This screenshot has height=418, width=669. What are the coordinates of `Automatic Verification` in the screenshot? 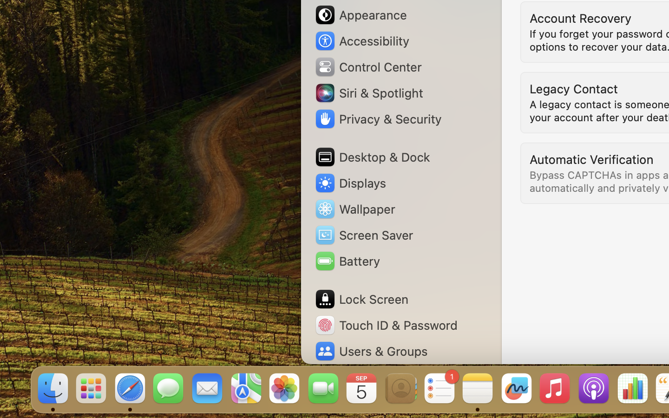 It's located at (591, 159).